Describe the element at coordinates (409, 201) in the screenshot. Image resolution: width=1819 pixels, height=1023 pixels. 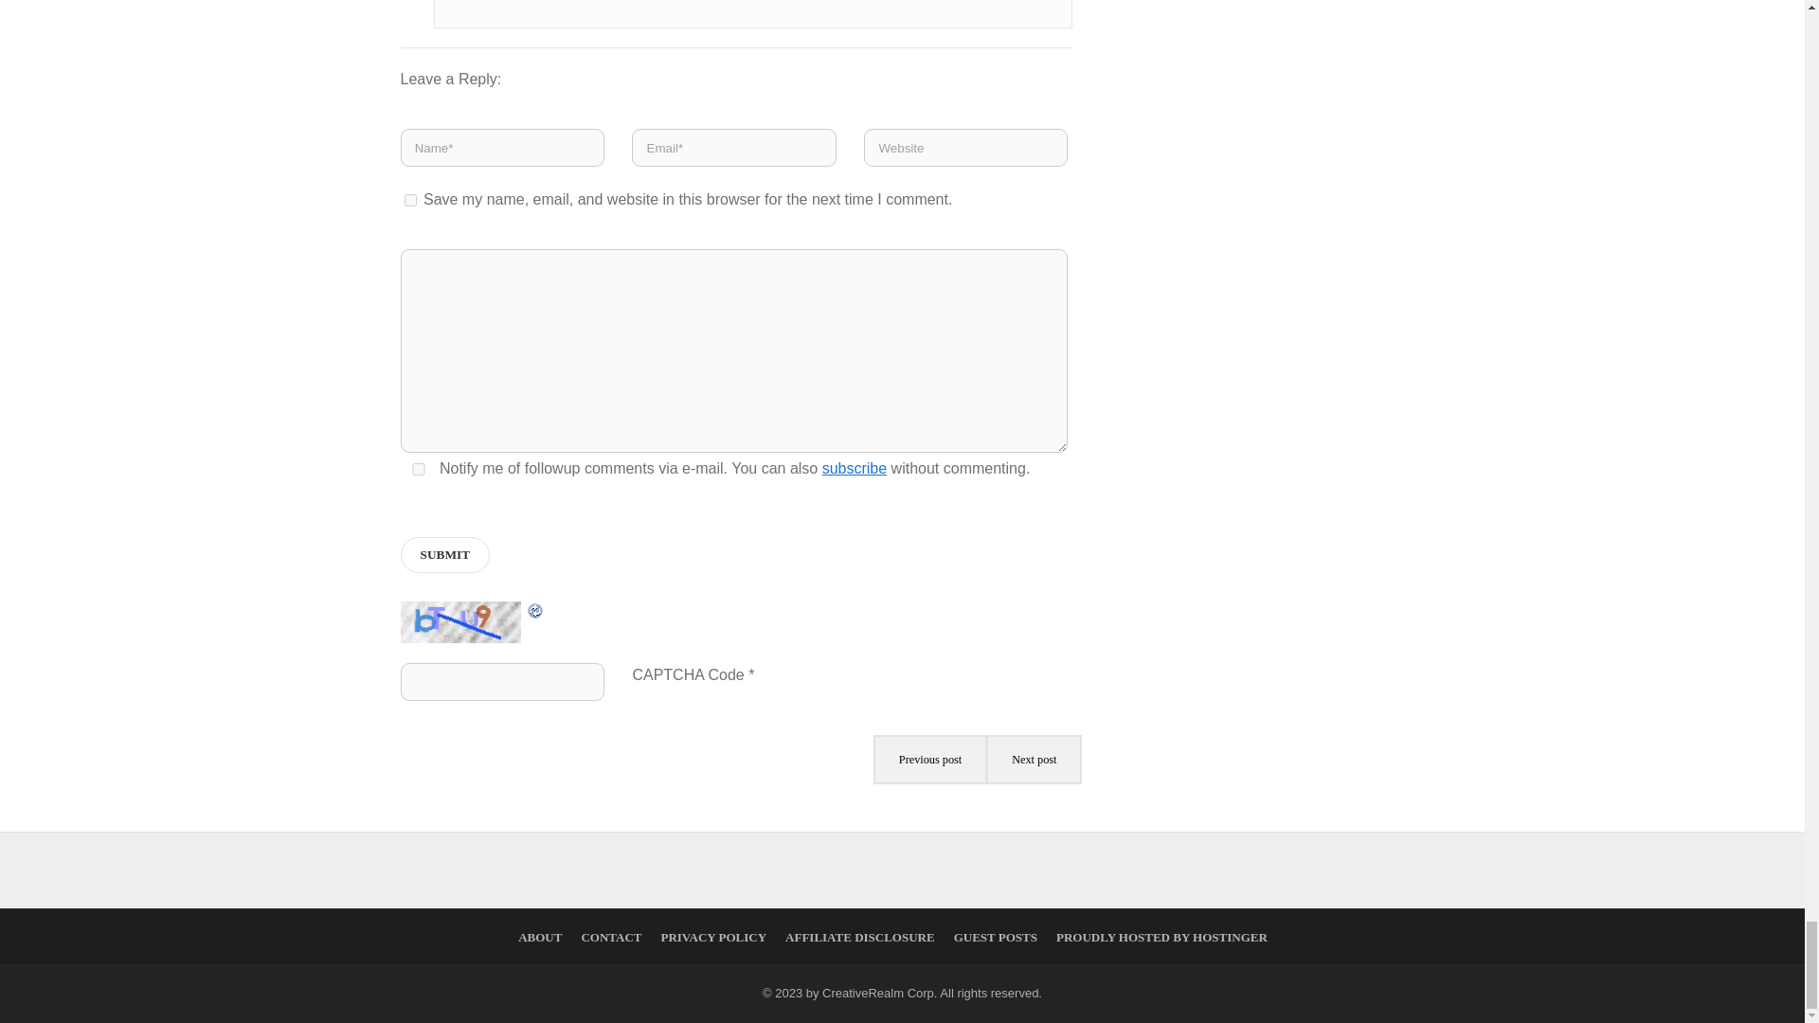
I see `yes` at that location.